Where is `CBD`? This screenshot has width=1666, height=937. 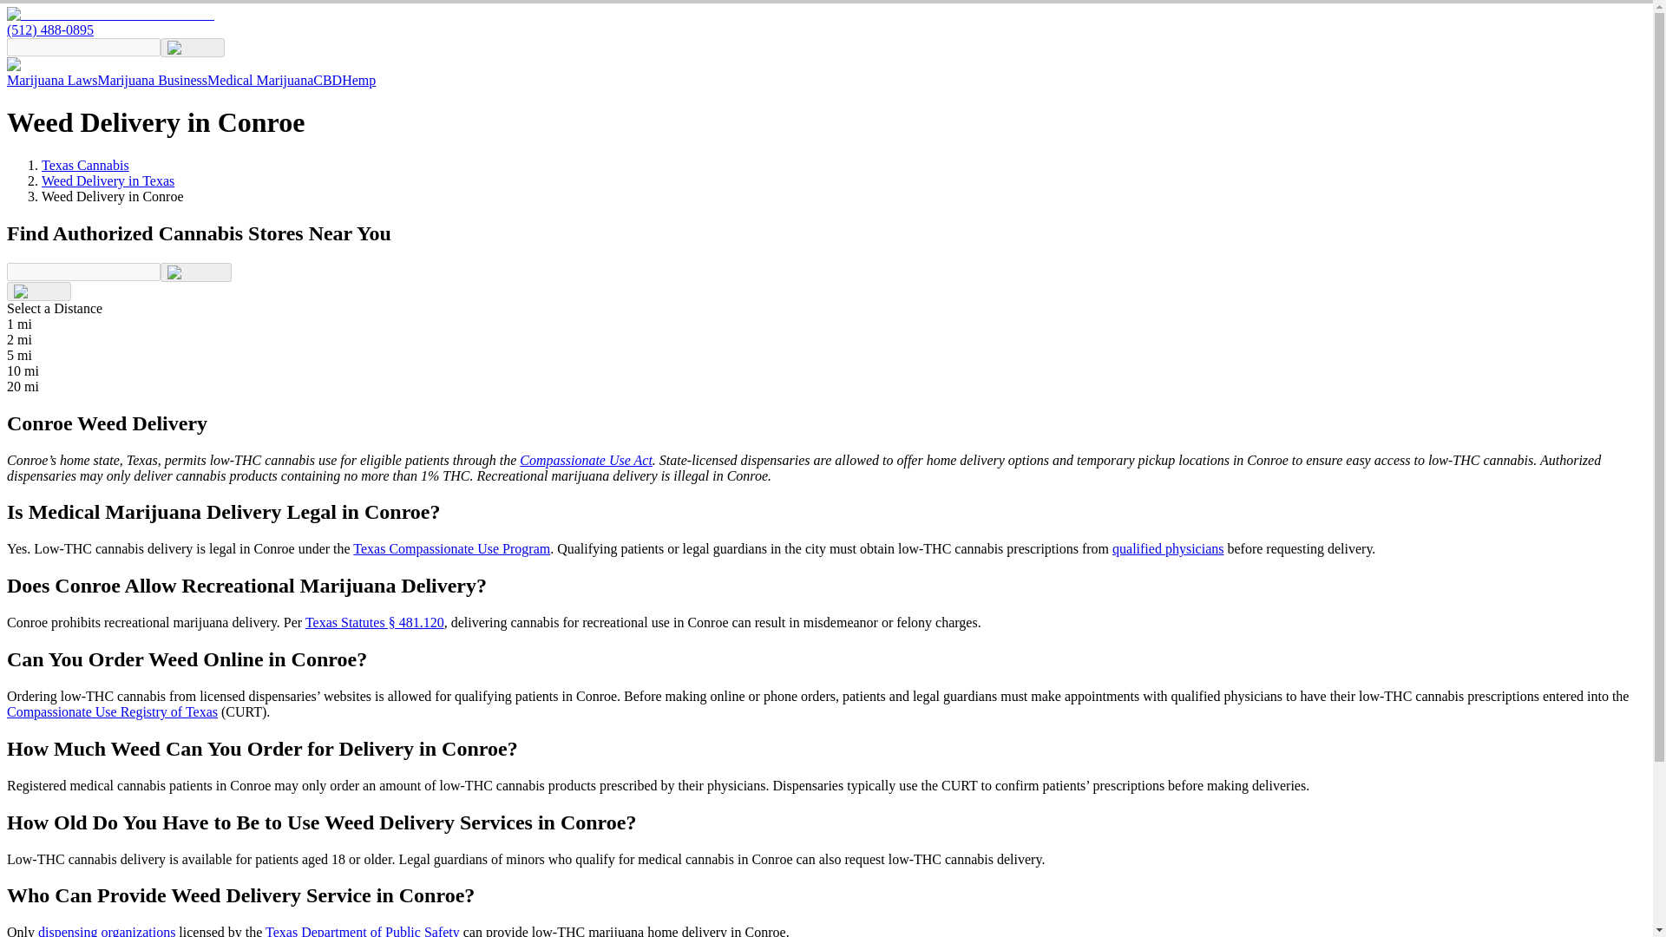
CBD is located at coordinates (326, 80).